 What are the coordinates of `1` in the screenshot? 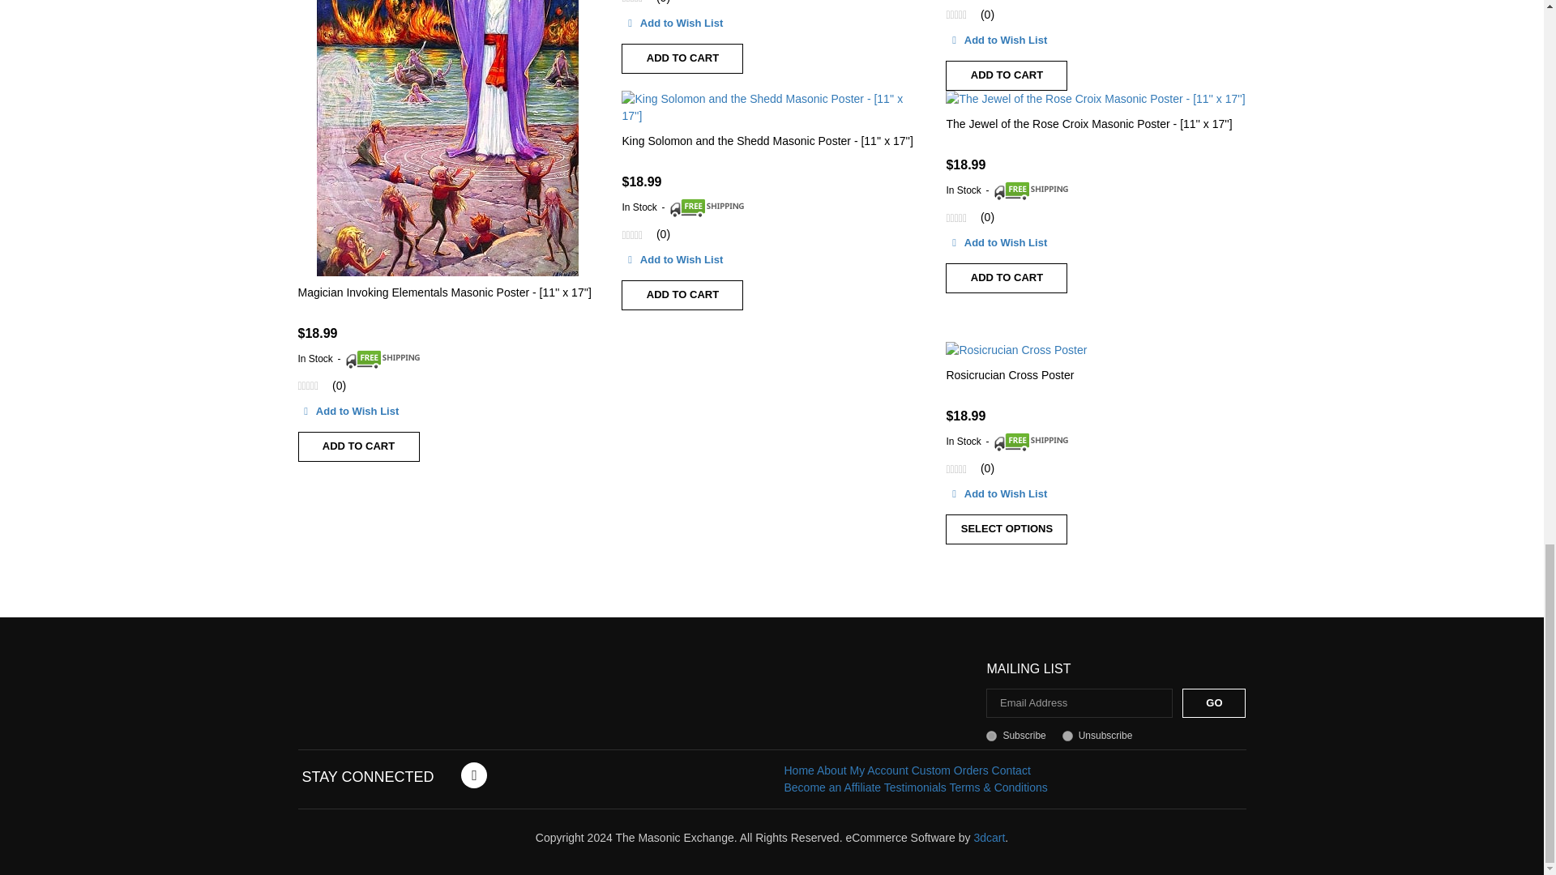 It's located at (992, 736).